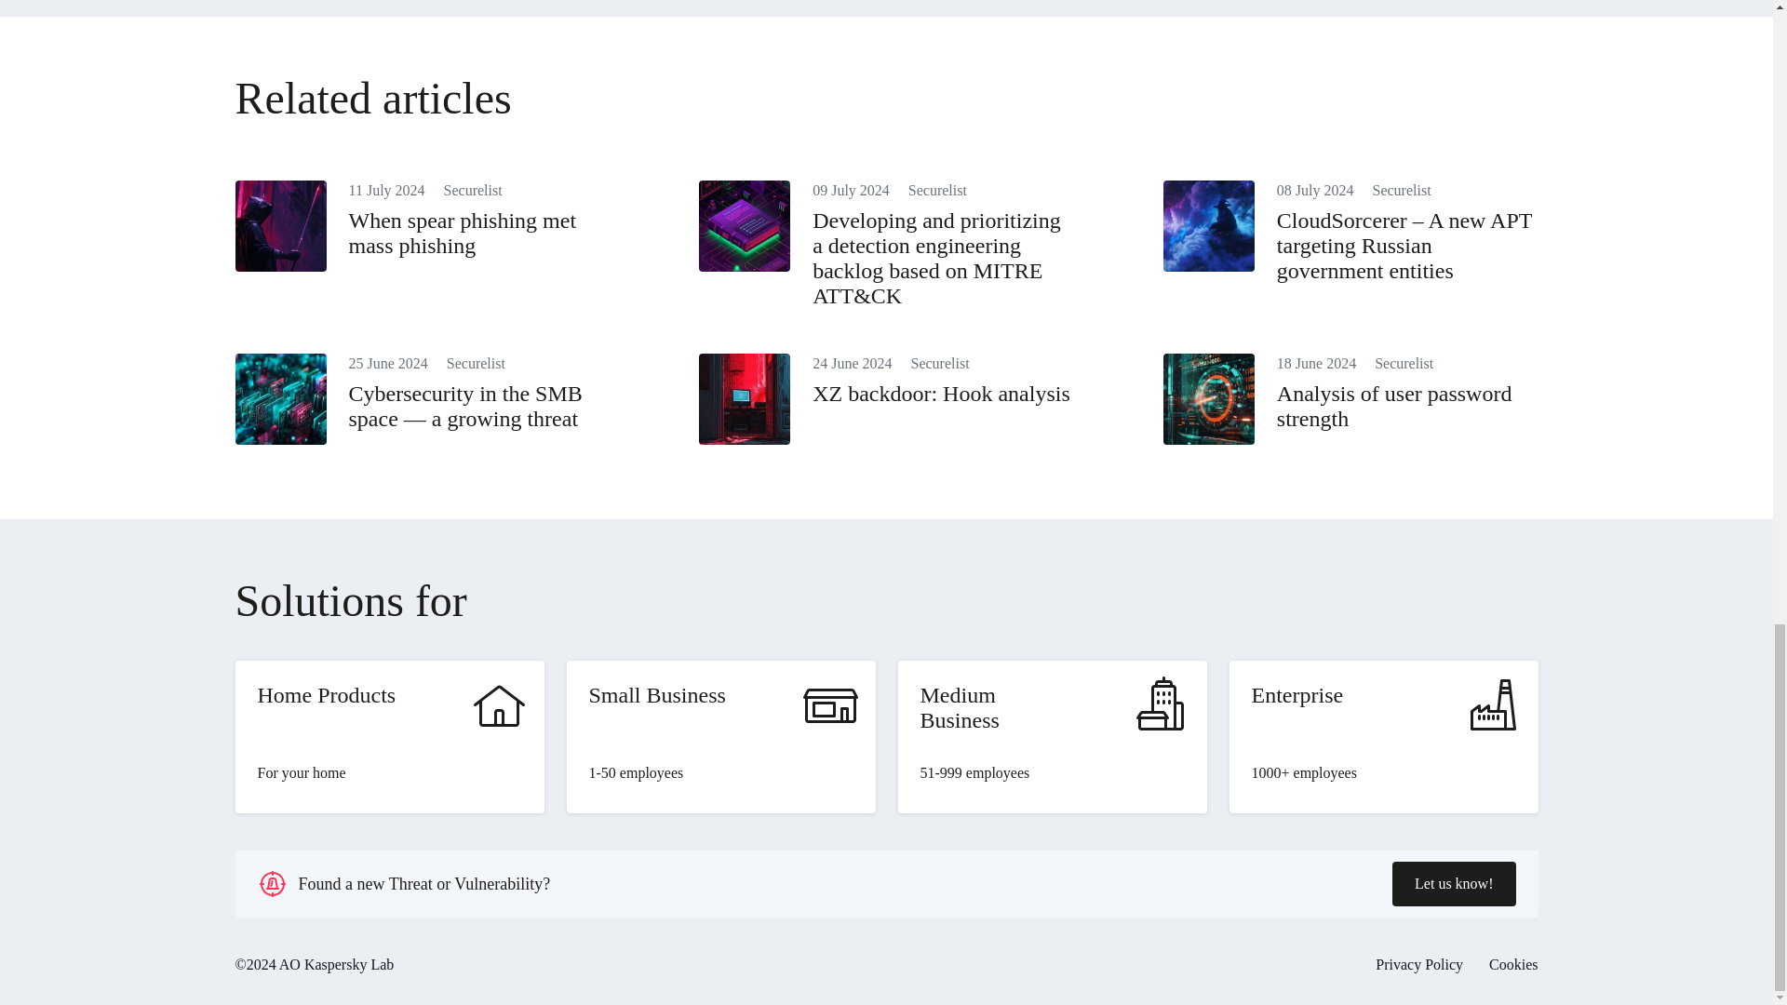 The height and width of the screenshot is (1005, 1787). Describe the element at coordinates (462, 233) in the screenshot. I see `When spear phishing met mass phishing` at that location.